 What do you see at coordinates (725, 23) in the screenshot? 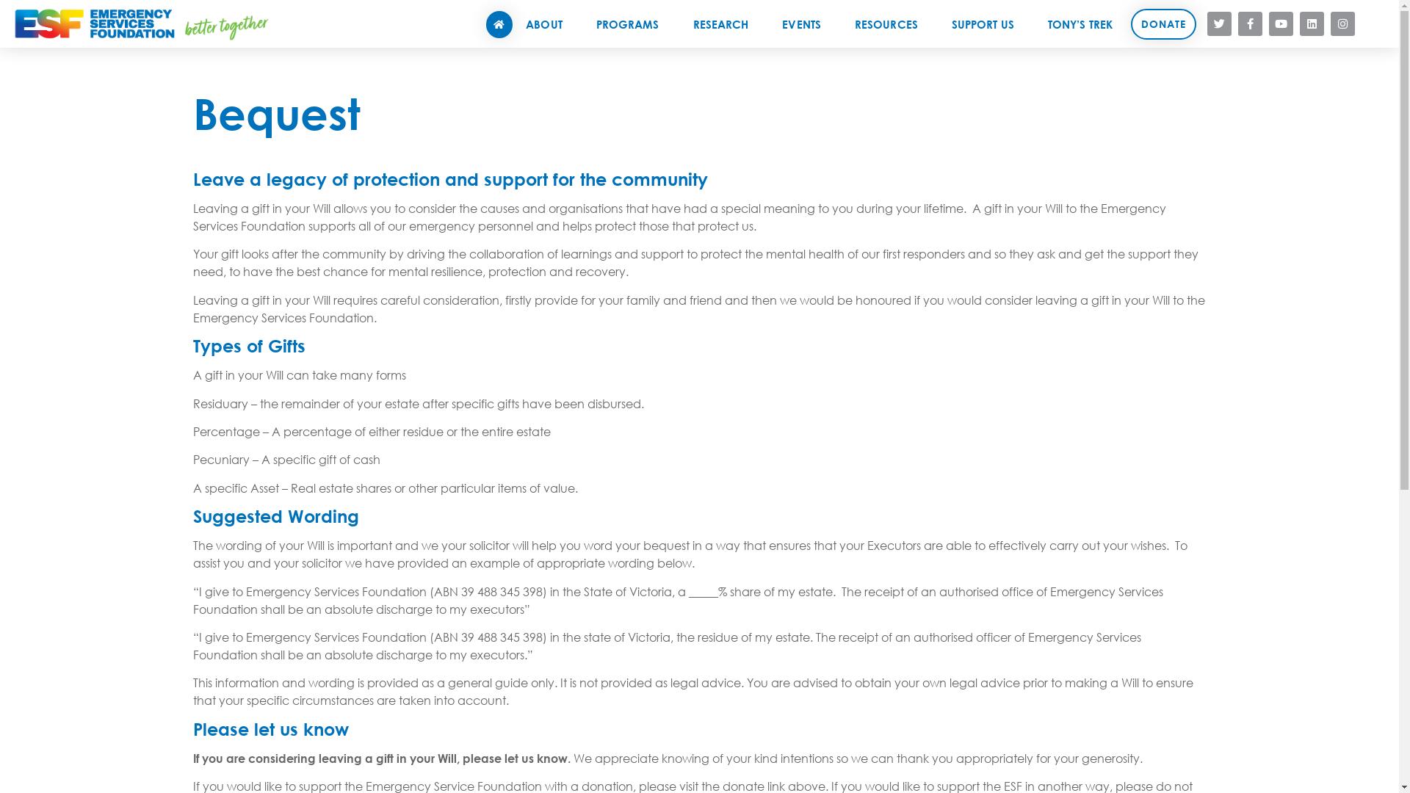
I see `RESEARCH` at bounding box center [725, 23].